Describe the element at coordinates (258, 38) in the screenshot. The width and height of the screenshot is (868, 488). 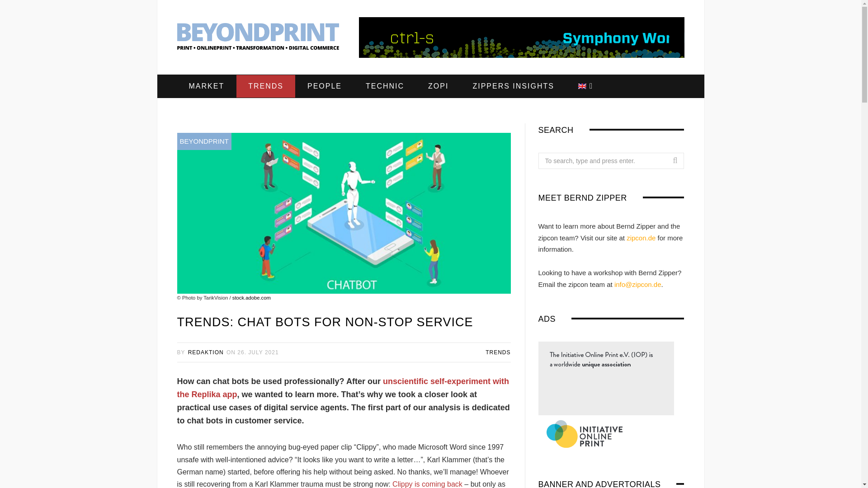
I see `beyond-print.de` at that location.